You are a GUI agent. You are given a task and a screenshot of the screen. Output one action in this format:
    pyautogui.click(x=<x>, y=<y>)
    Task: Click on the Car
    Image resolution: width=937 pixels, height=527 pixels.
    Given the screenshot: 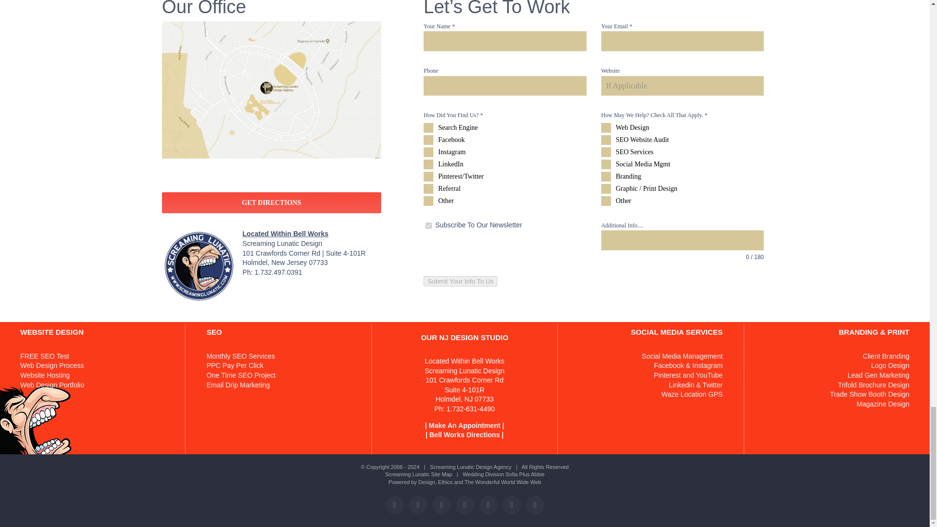 What is the action you would take?
    pyautogui.click(x=428, y=225)
    